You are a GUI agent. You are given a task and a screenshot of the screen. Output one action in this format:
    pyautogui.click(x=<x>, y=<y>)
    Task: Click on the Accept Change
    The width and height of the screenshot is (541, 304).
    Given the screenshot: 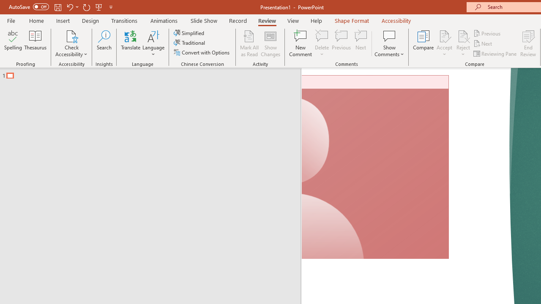 What is the action you would take?
    pyautogui.click(x=444, y=35)
    